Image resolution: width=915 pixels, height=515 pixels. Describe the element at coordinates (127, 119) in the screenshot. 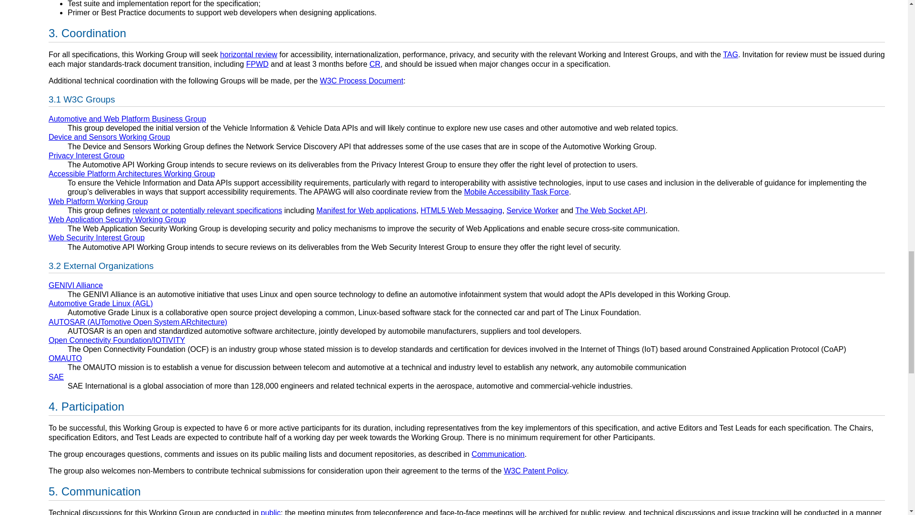

I see `Automotive and Web Platform Business Group` at that location.